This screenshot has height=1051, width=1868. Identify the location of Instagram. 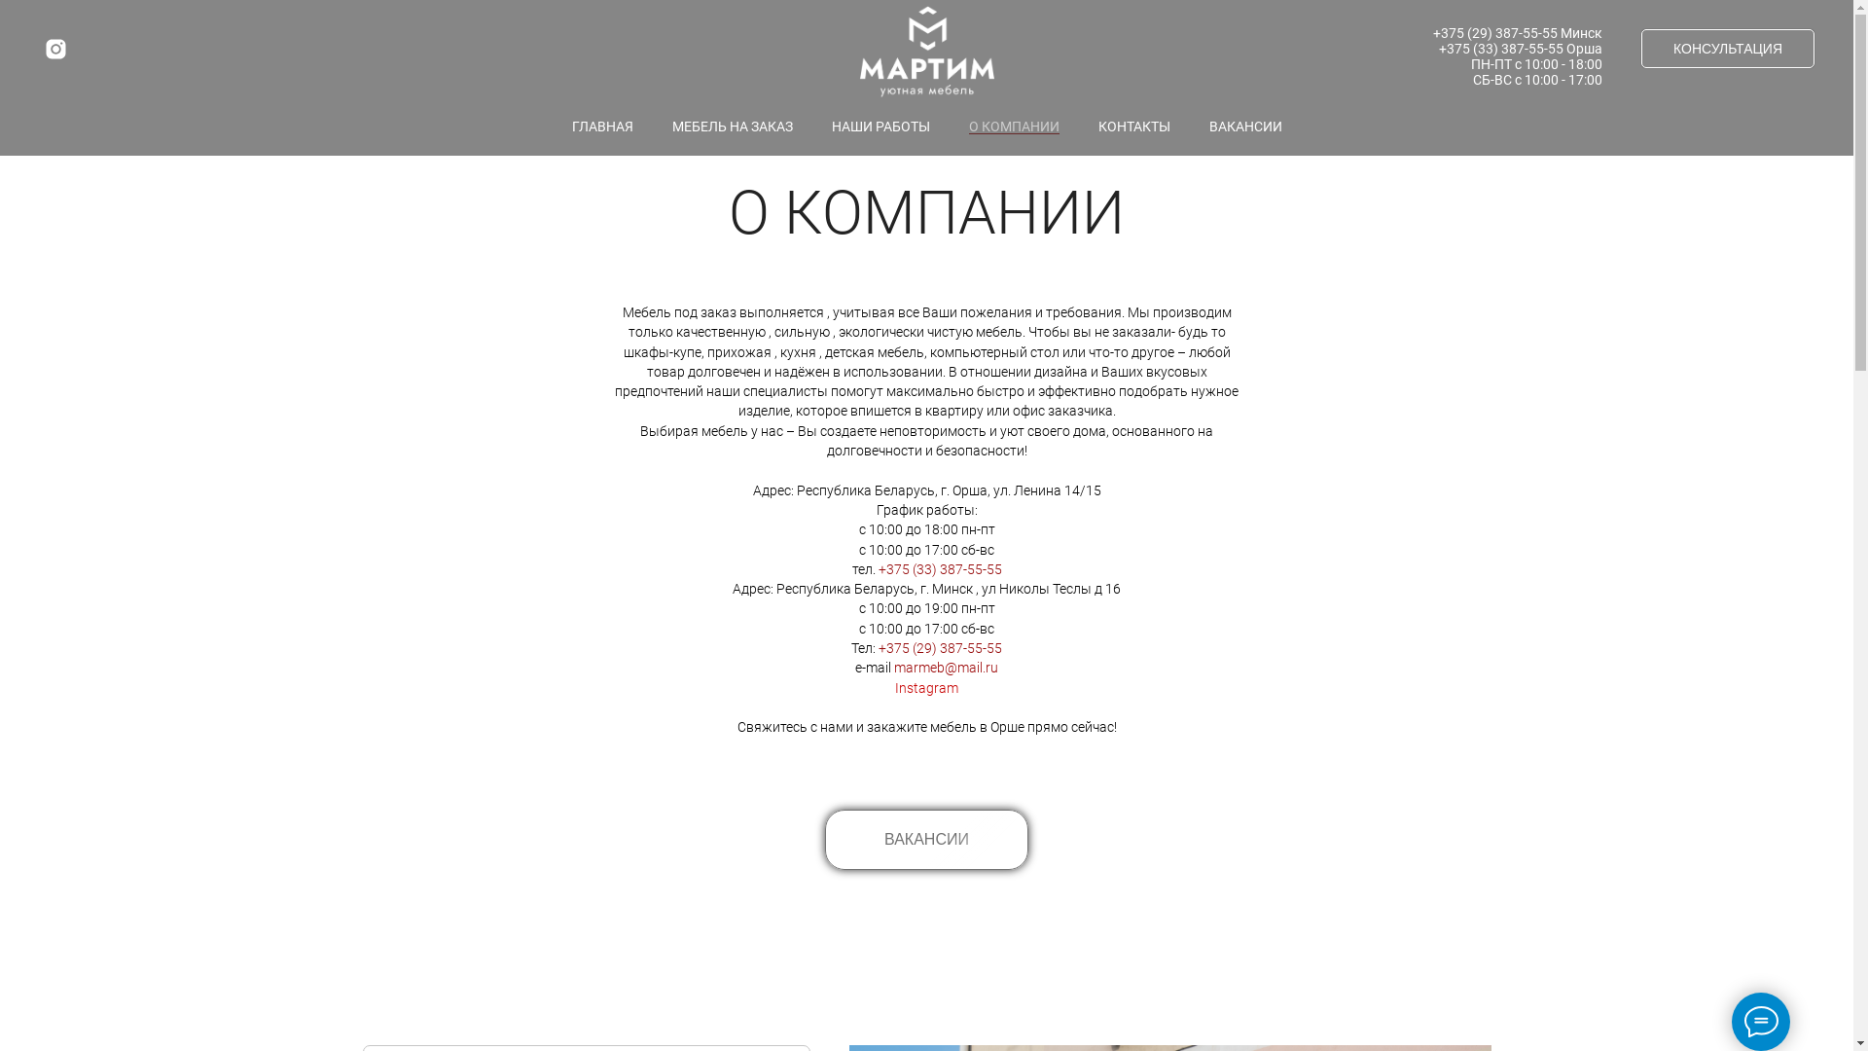
(56, 49).